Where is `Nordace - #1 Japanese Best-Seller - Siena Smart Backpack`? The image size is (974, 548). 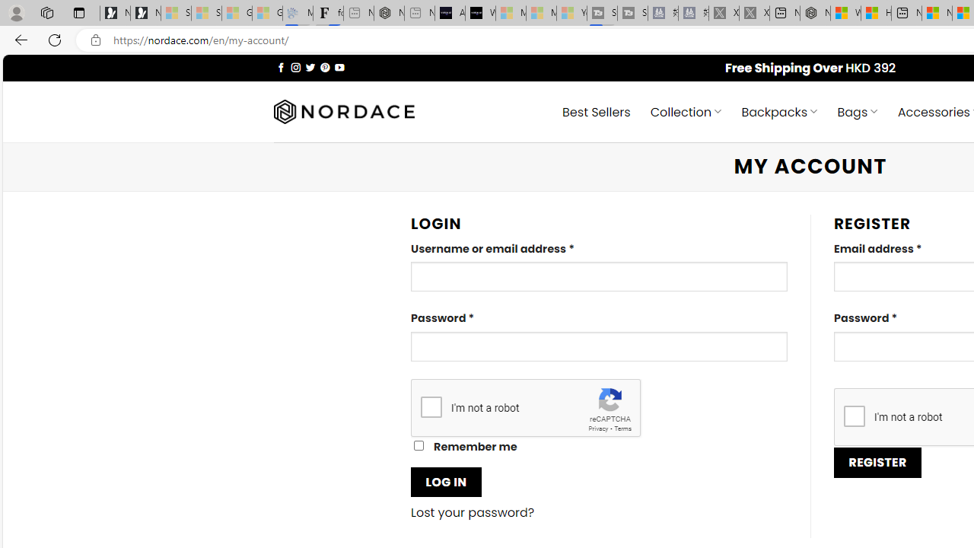 Nordace - #1 Japanese Best-Seller - Siena Smart Backpack is located at coordinates (389, 14).